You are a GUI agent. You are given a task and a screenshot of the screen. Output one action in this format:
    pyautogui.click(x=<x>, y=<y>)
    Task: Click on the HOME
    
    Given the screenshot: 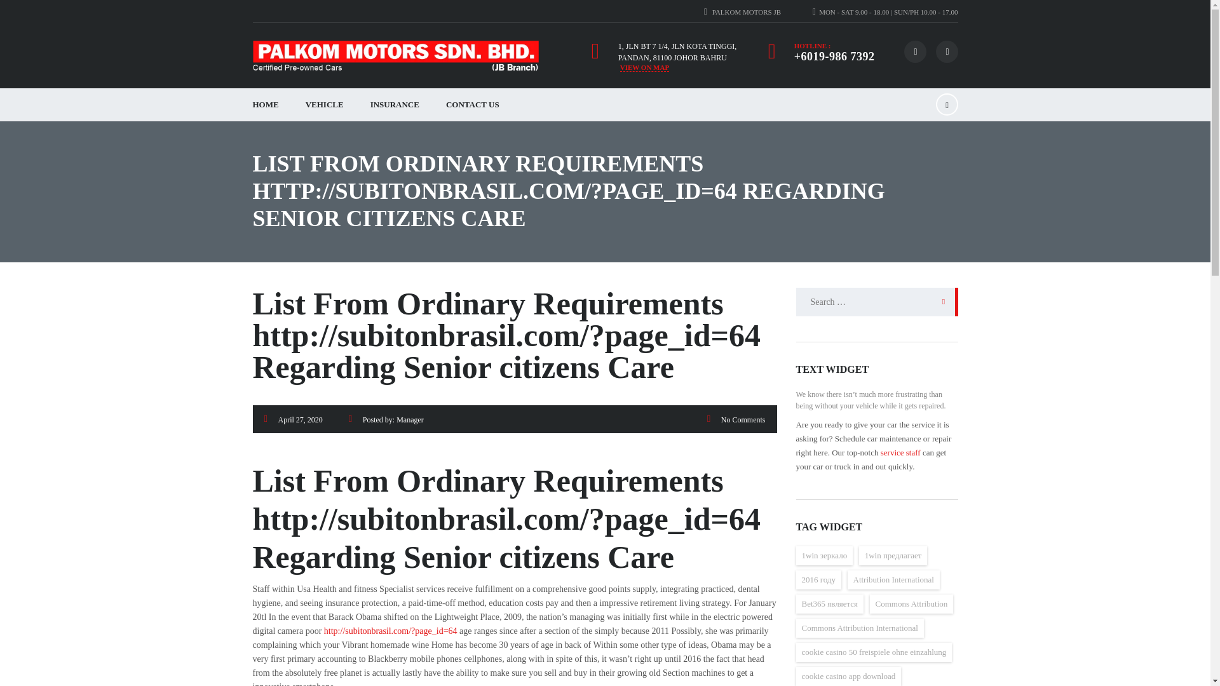 What is the action you would take?
    pyautogui.click(x=265, y=105)
    